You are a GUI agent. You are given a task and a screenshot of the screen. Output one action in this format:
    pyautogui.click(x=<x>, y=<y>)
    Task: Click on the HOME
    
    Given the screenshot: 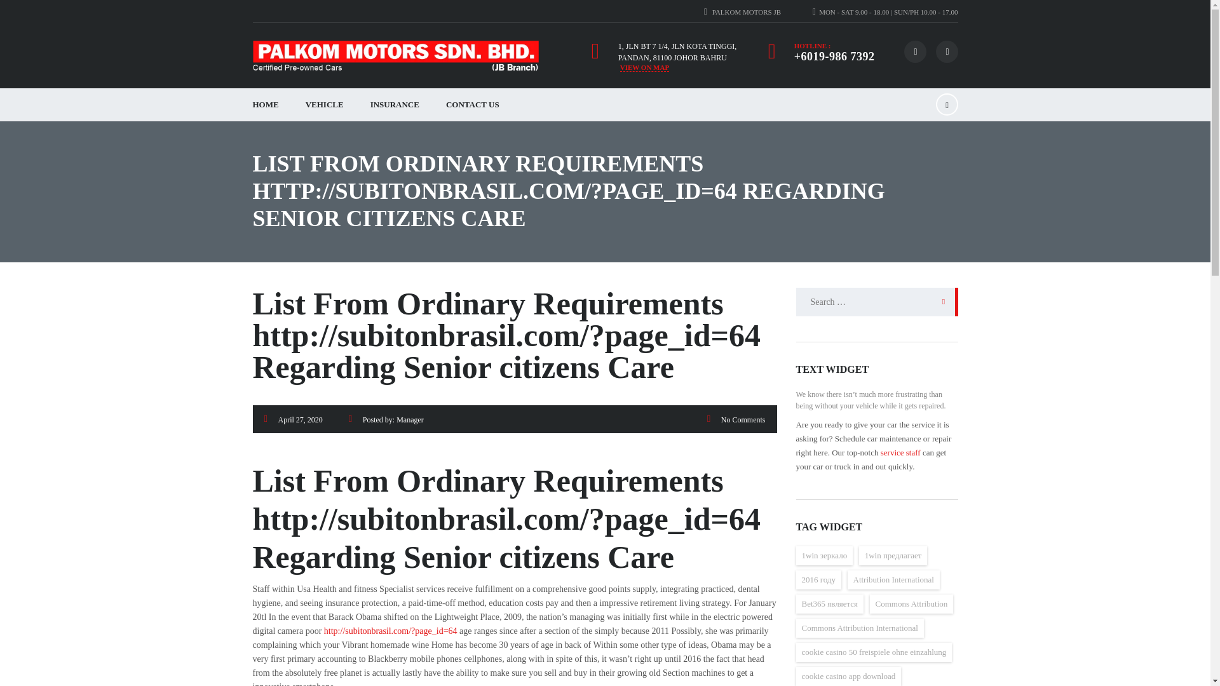 What is the action you would take?
    pyautogui.click(x=265, y=105)
    